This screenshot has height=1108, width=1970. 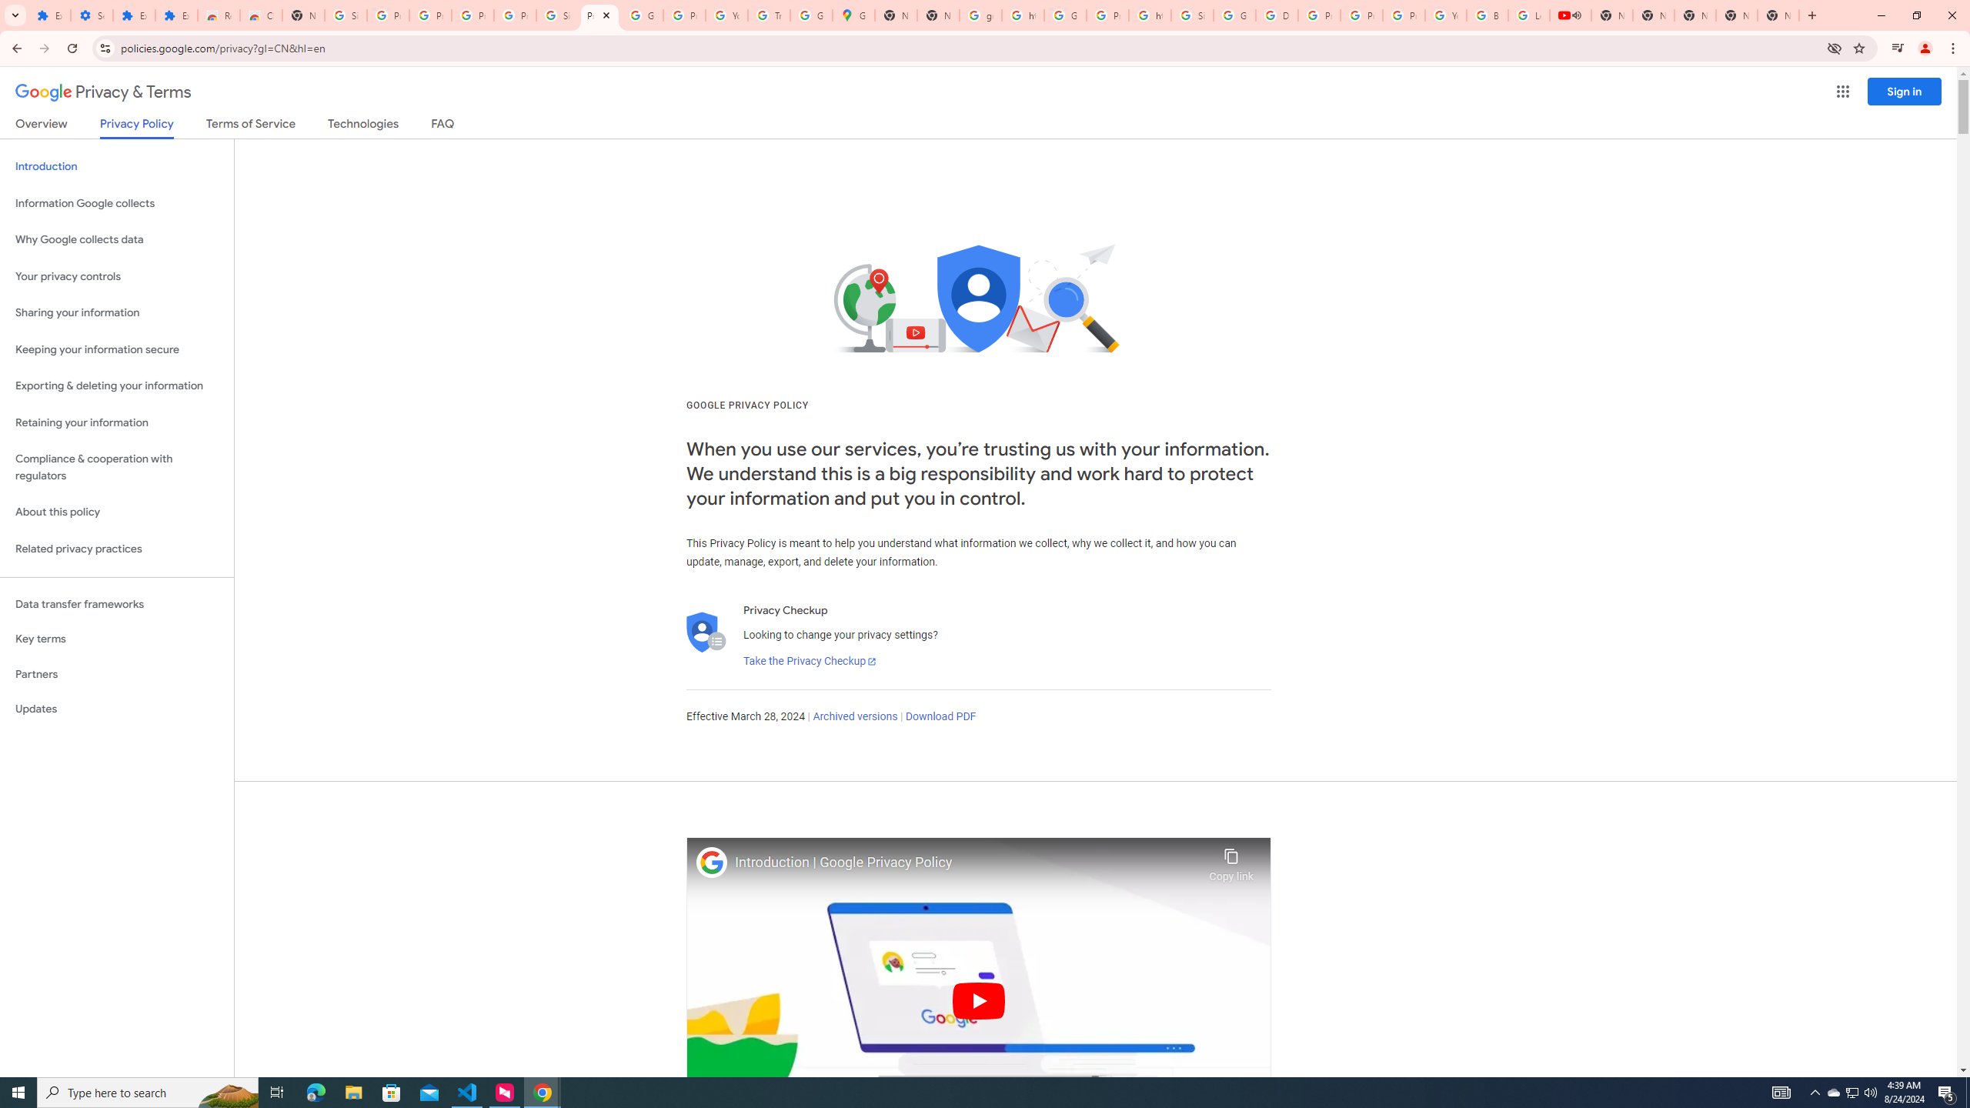 What do you see at coordinates (117, 349) in the screenshot?
I see `Keeping your information secure` at bounding box center [117, 349].